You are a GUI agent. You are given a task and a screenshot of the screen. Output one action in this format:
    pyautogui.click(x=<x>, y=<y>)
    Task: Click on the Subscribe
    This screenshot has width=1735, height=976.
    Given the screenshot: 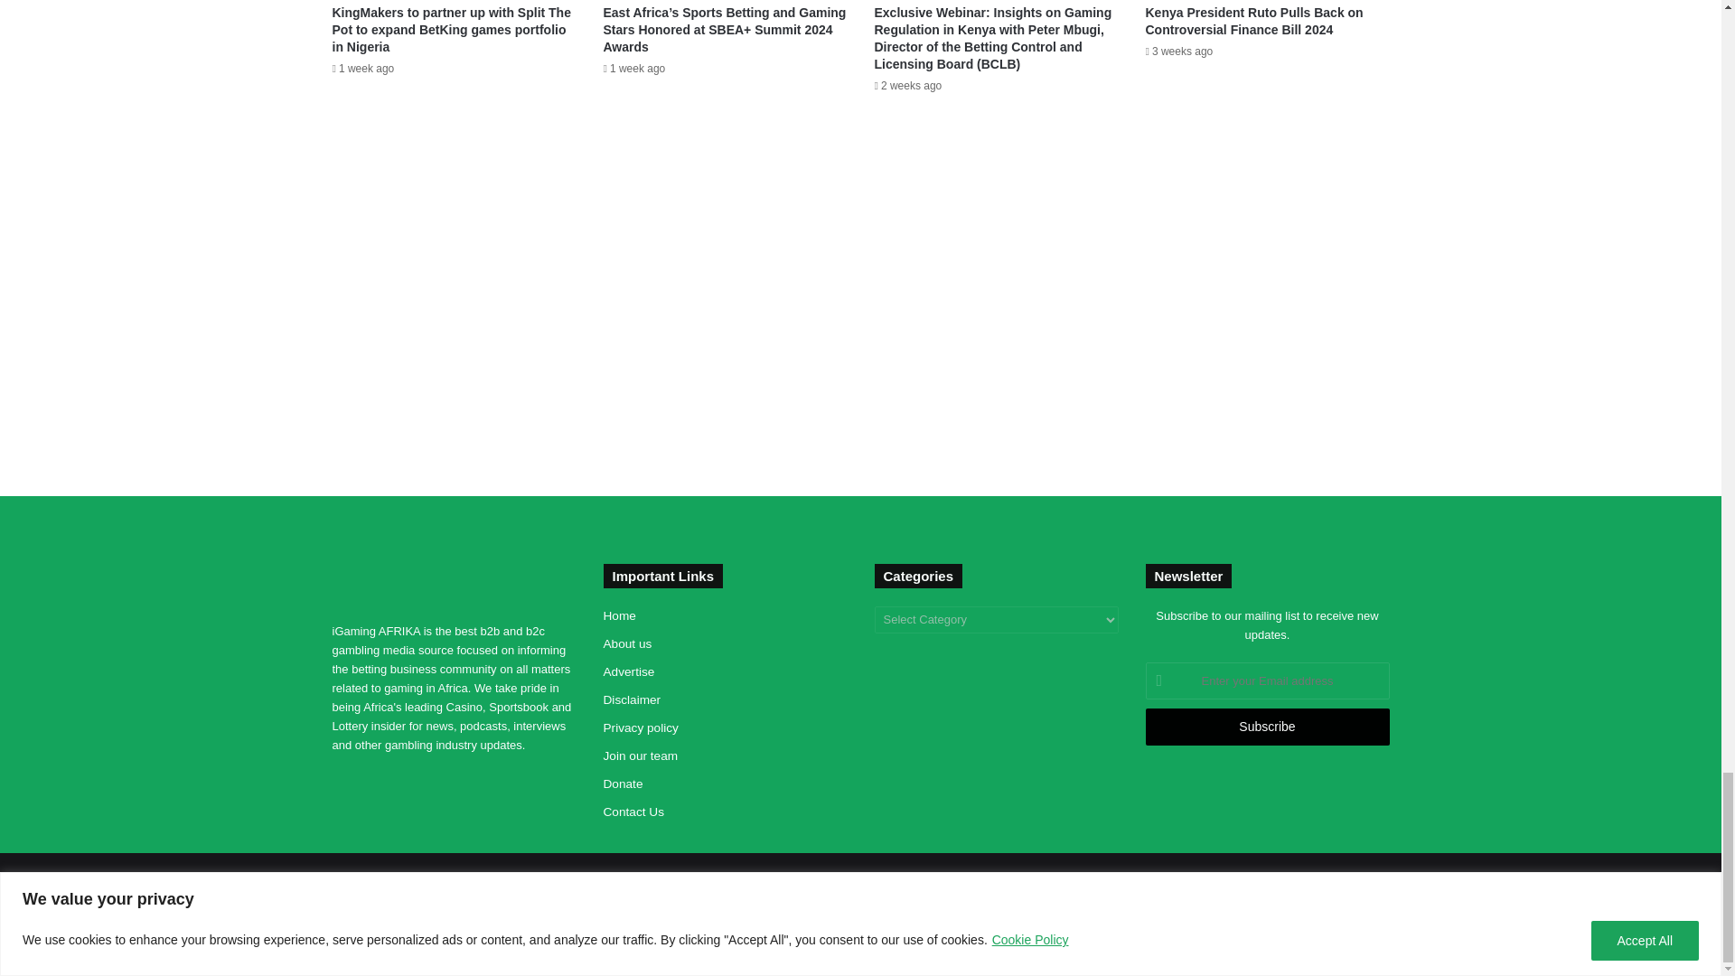 What is the action you would take?
    pyautogui.click(x=1267, y=727)
    